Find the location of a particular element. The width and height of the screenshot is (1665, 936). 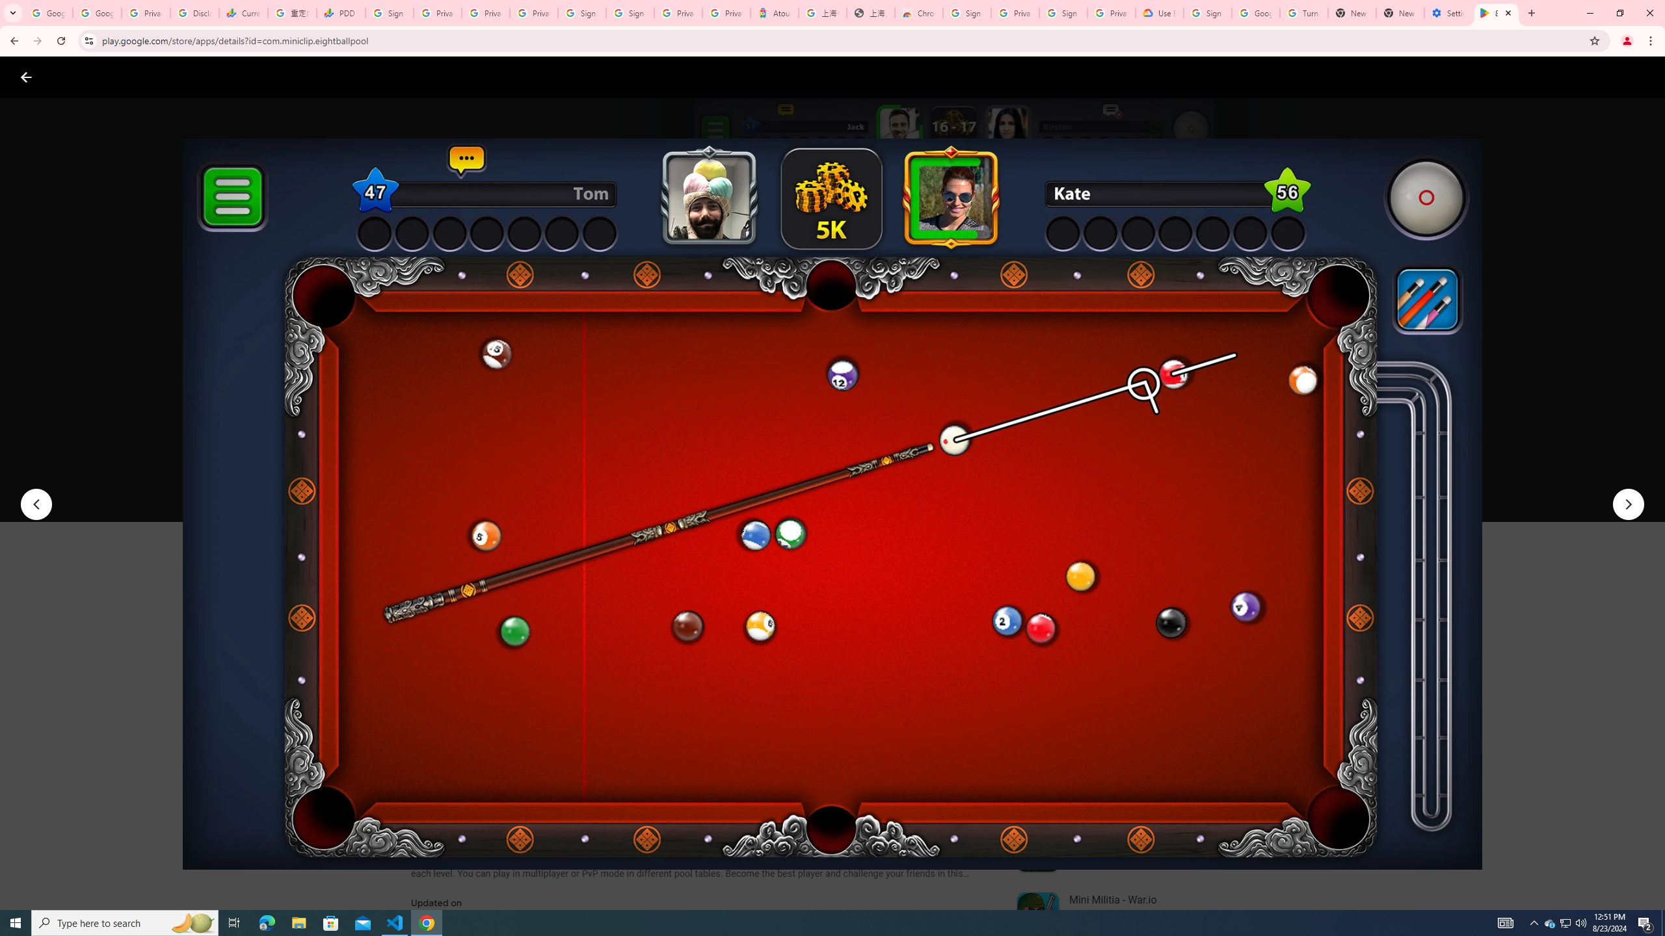

8 Ball Pool - Apps on Google Play is located at coordinates (1497, 13).